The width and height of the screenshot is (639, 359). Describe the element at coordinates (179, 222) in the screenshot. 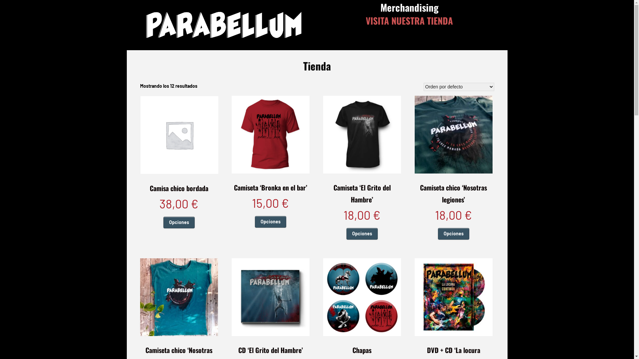

I see `Opciones` at that location.